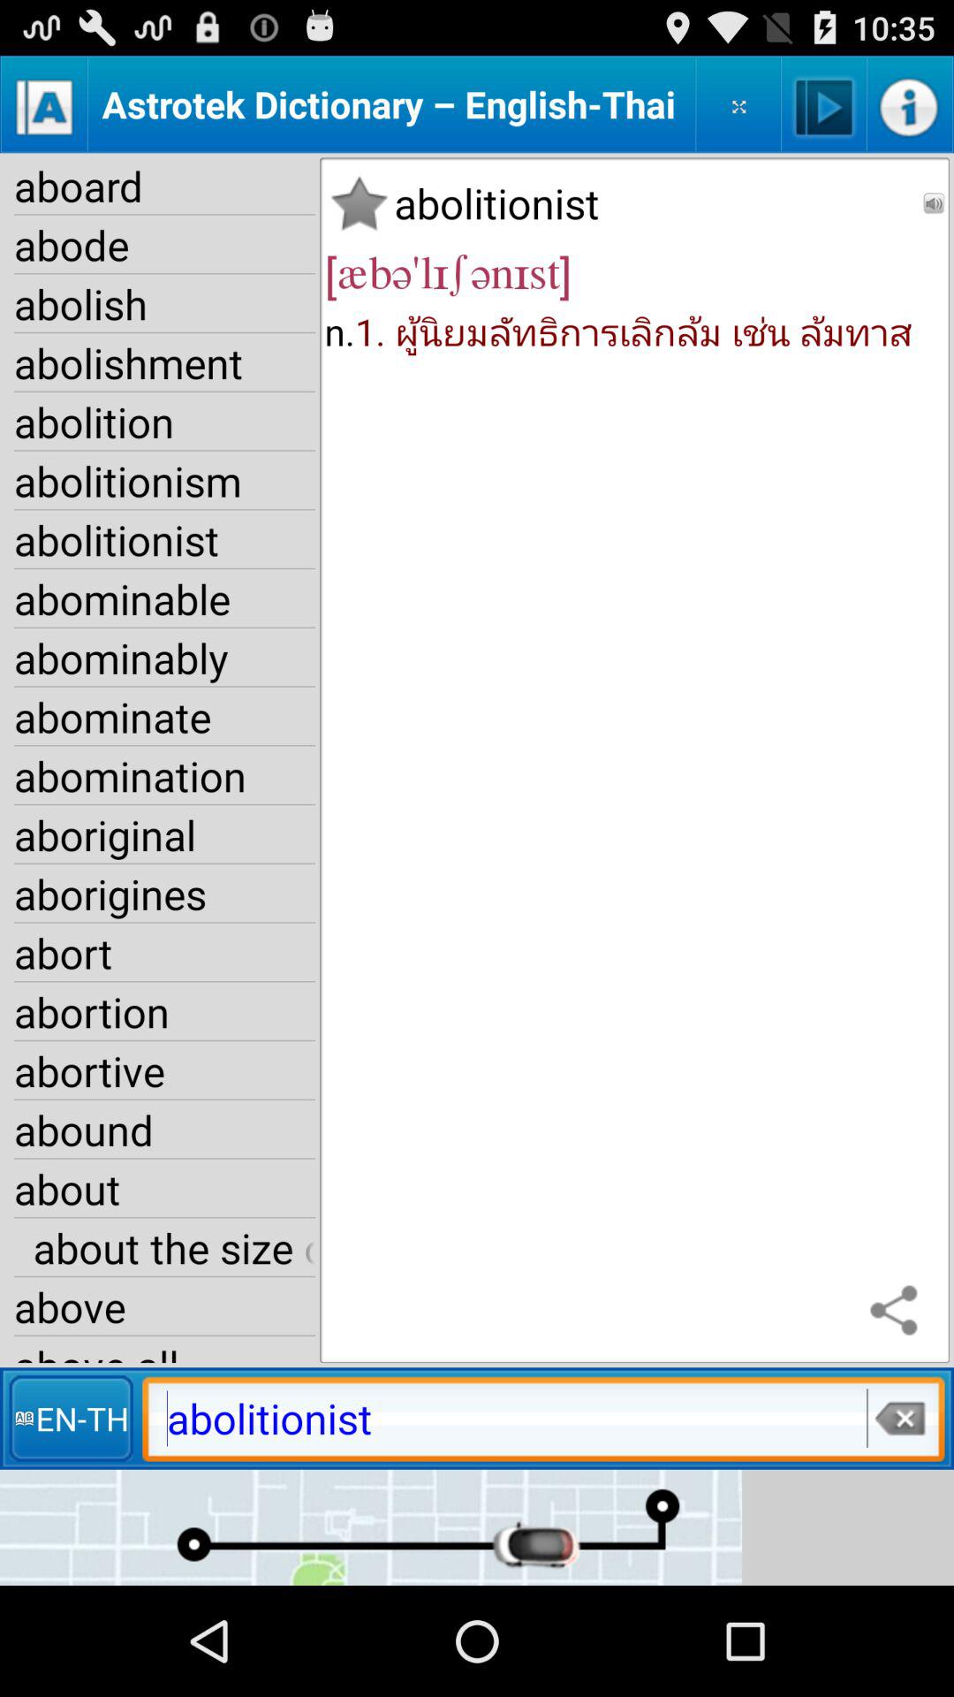 The height and width of the screenshot is (1697, 954). Describe the element at coordinates (359, 203) in the screenshot. I see `click icon to the right of the aboard icon` at that location.